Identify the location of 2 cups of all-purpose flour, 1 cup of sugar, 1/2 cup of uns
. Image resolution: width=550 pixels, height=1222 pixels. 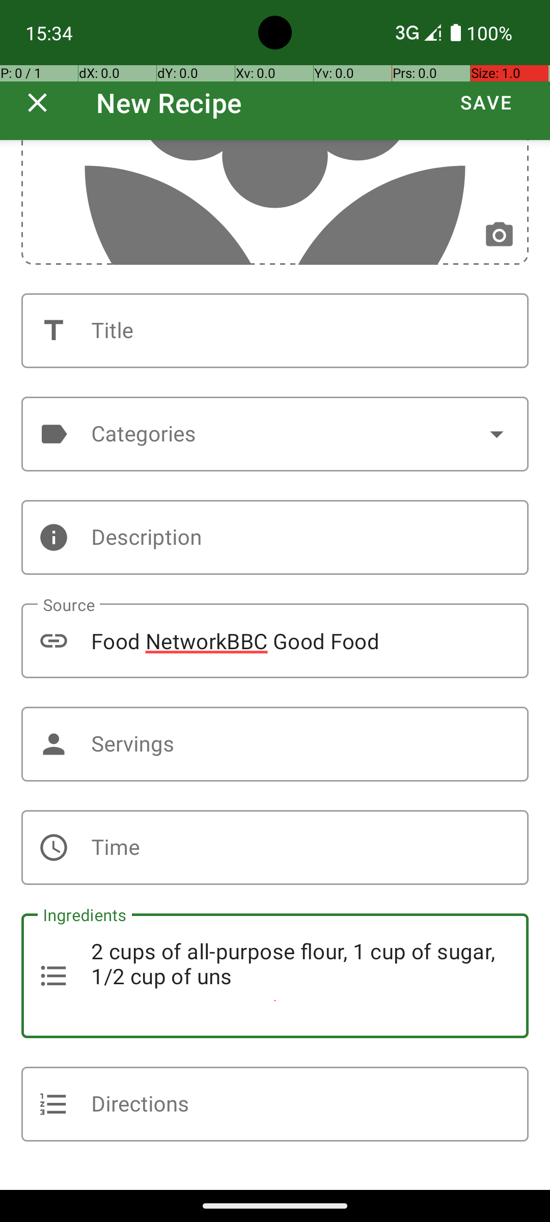
(275, 976).